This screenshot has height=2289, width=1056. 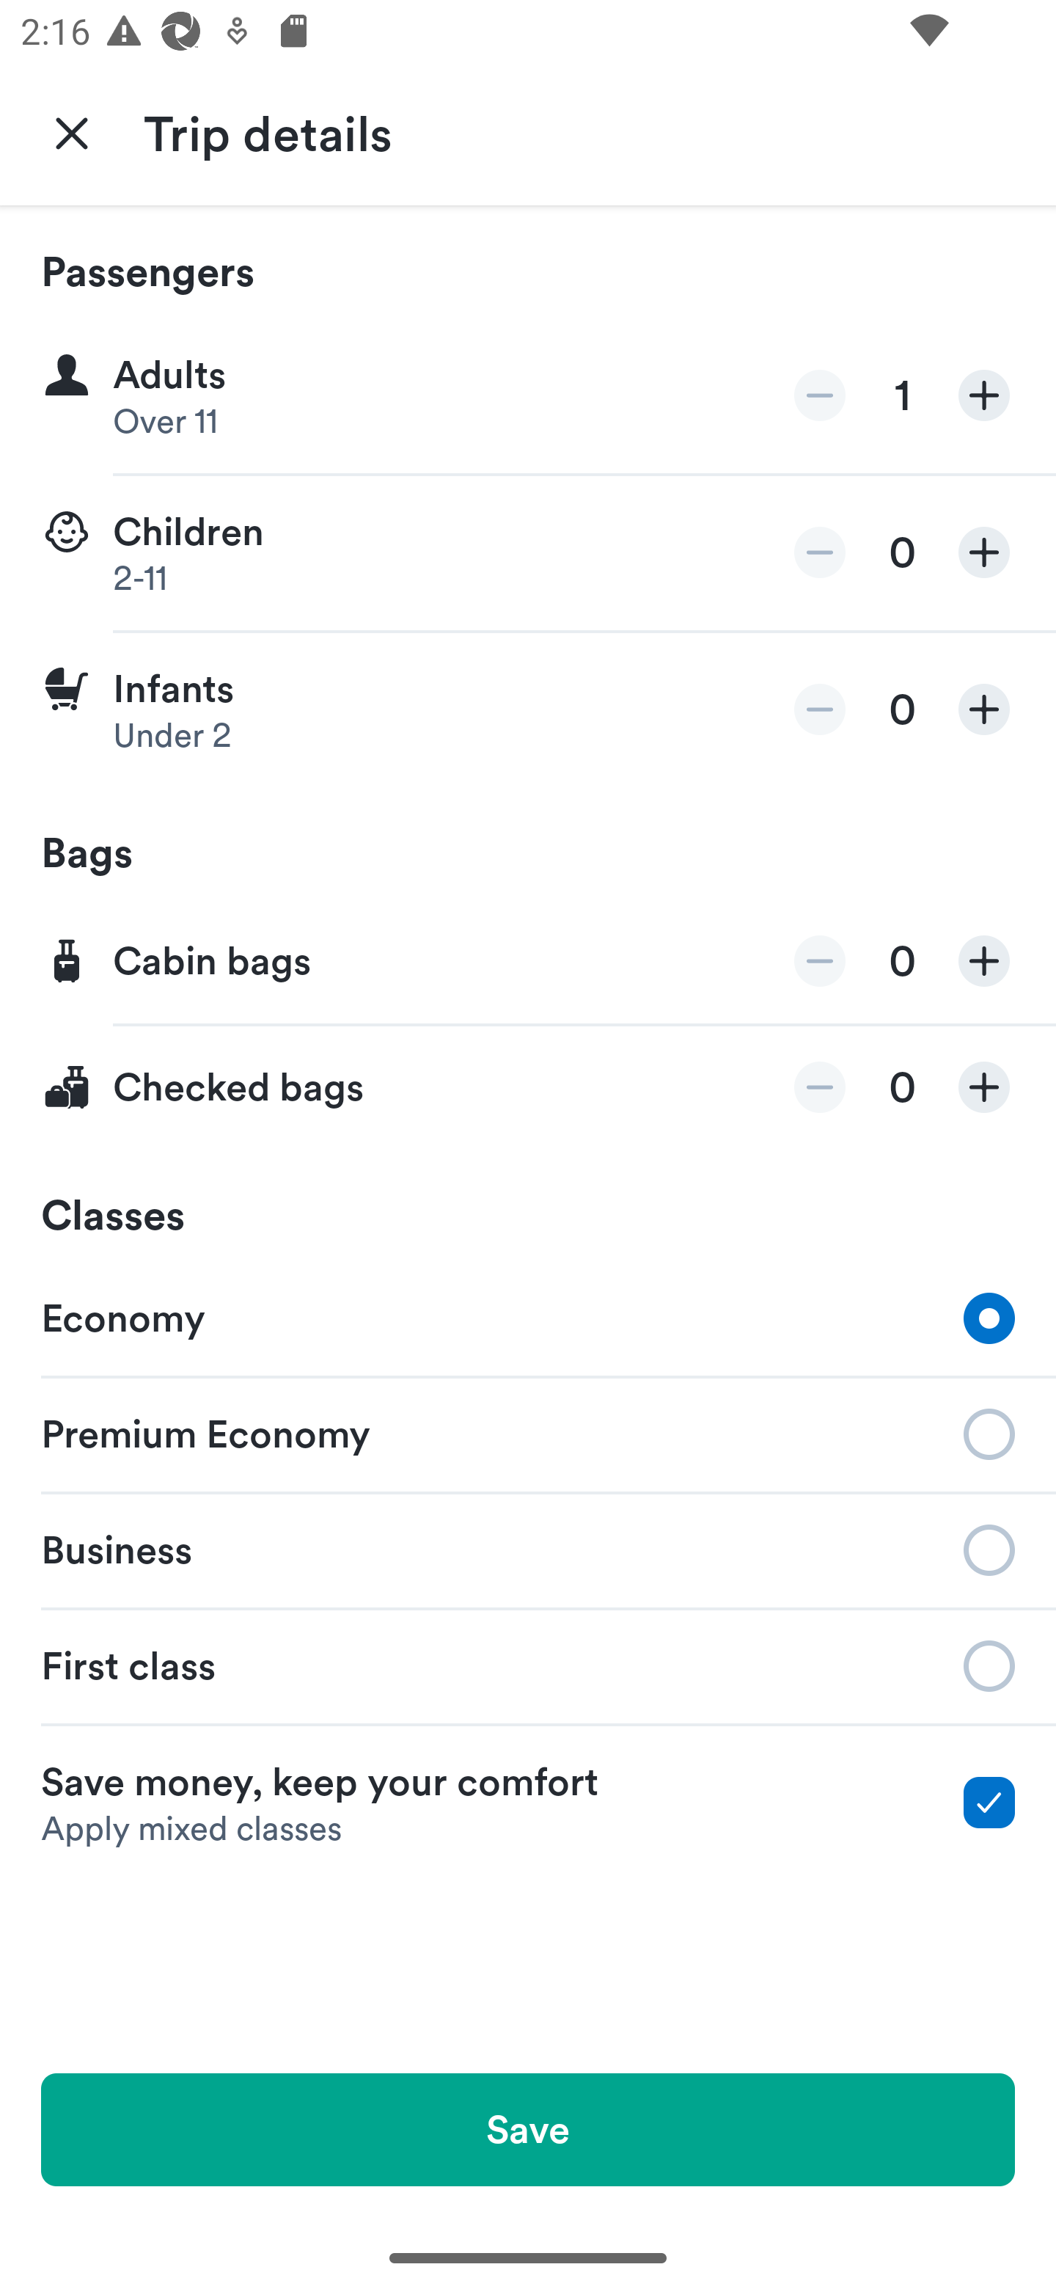 I want to click on Remove, so click(x=820, y=396).